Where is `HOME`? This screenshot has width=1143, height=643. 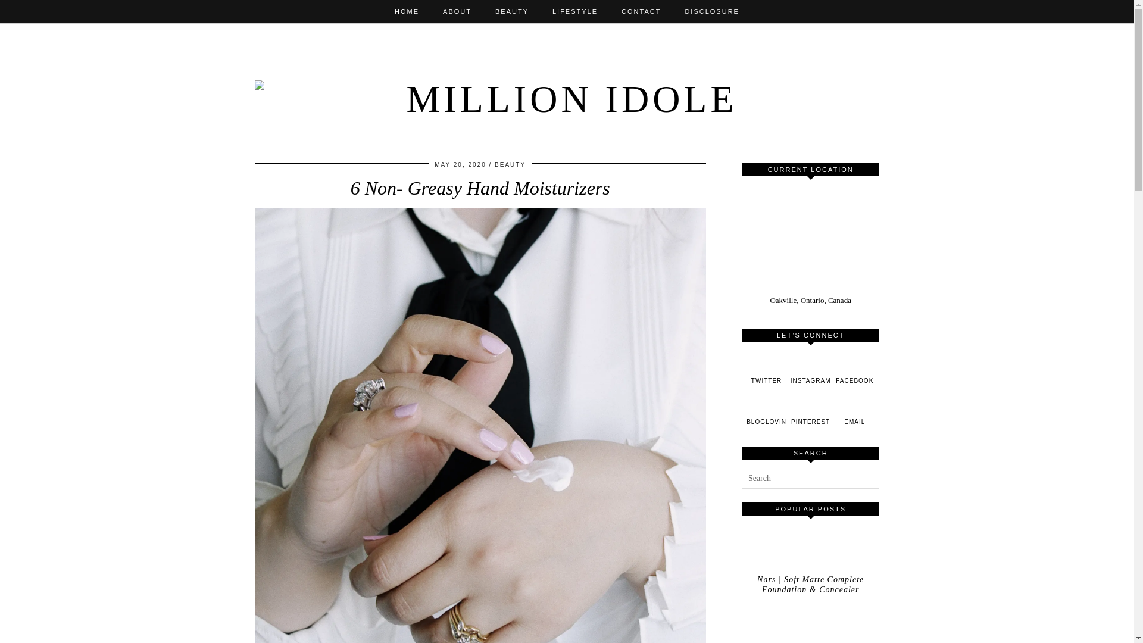 HOME is located at coordinates (407, 11).